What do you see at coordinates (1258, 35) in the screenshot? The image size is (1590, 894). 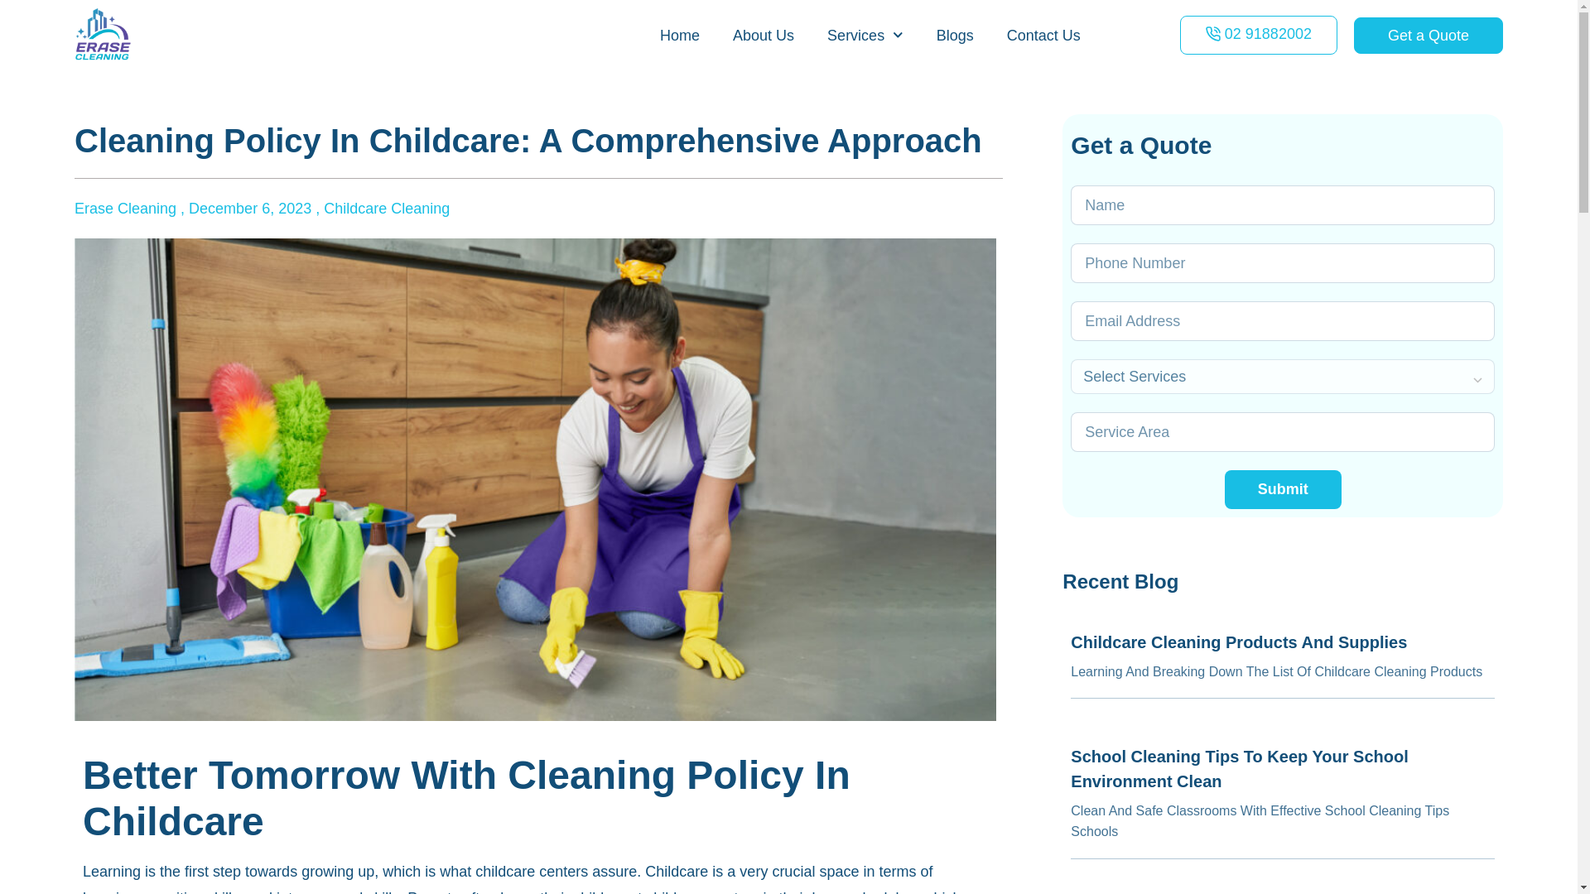 I see `02 91882002` at bounding box center [1258, 35].